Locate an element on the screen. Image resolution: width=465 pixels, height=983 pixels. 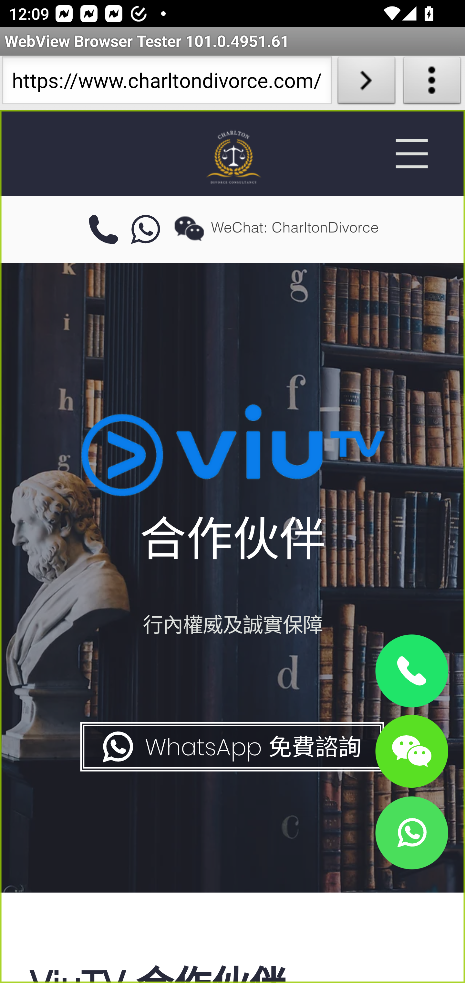
500x500 沒背景.png is located at coordinates (232, 157).